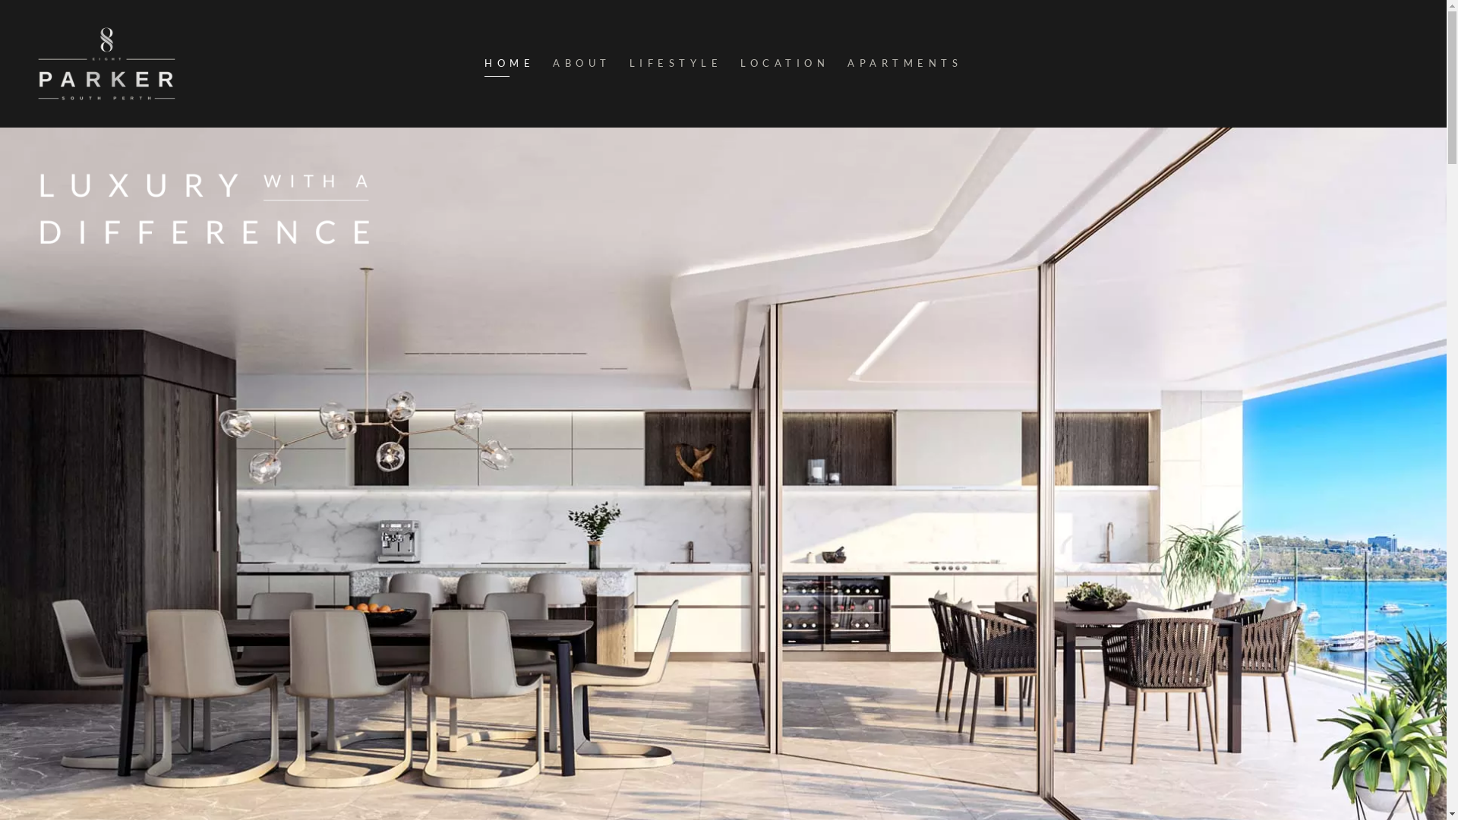 Image resolution: width=1458 pixels, height=820 pixels. Describe the element at coordinates (676, 63) in the screenshot. I see `LIFESTYLE` at that location.